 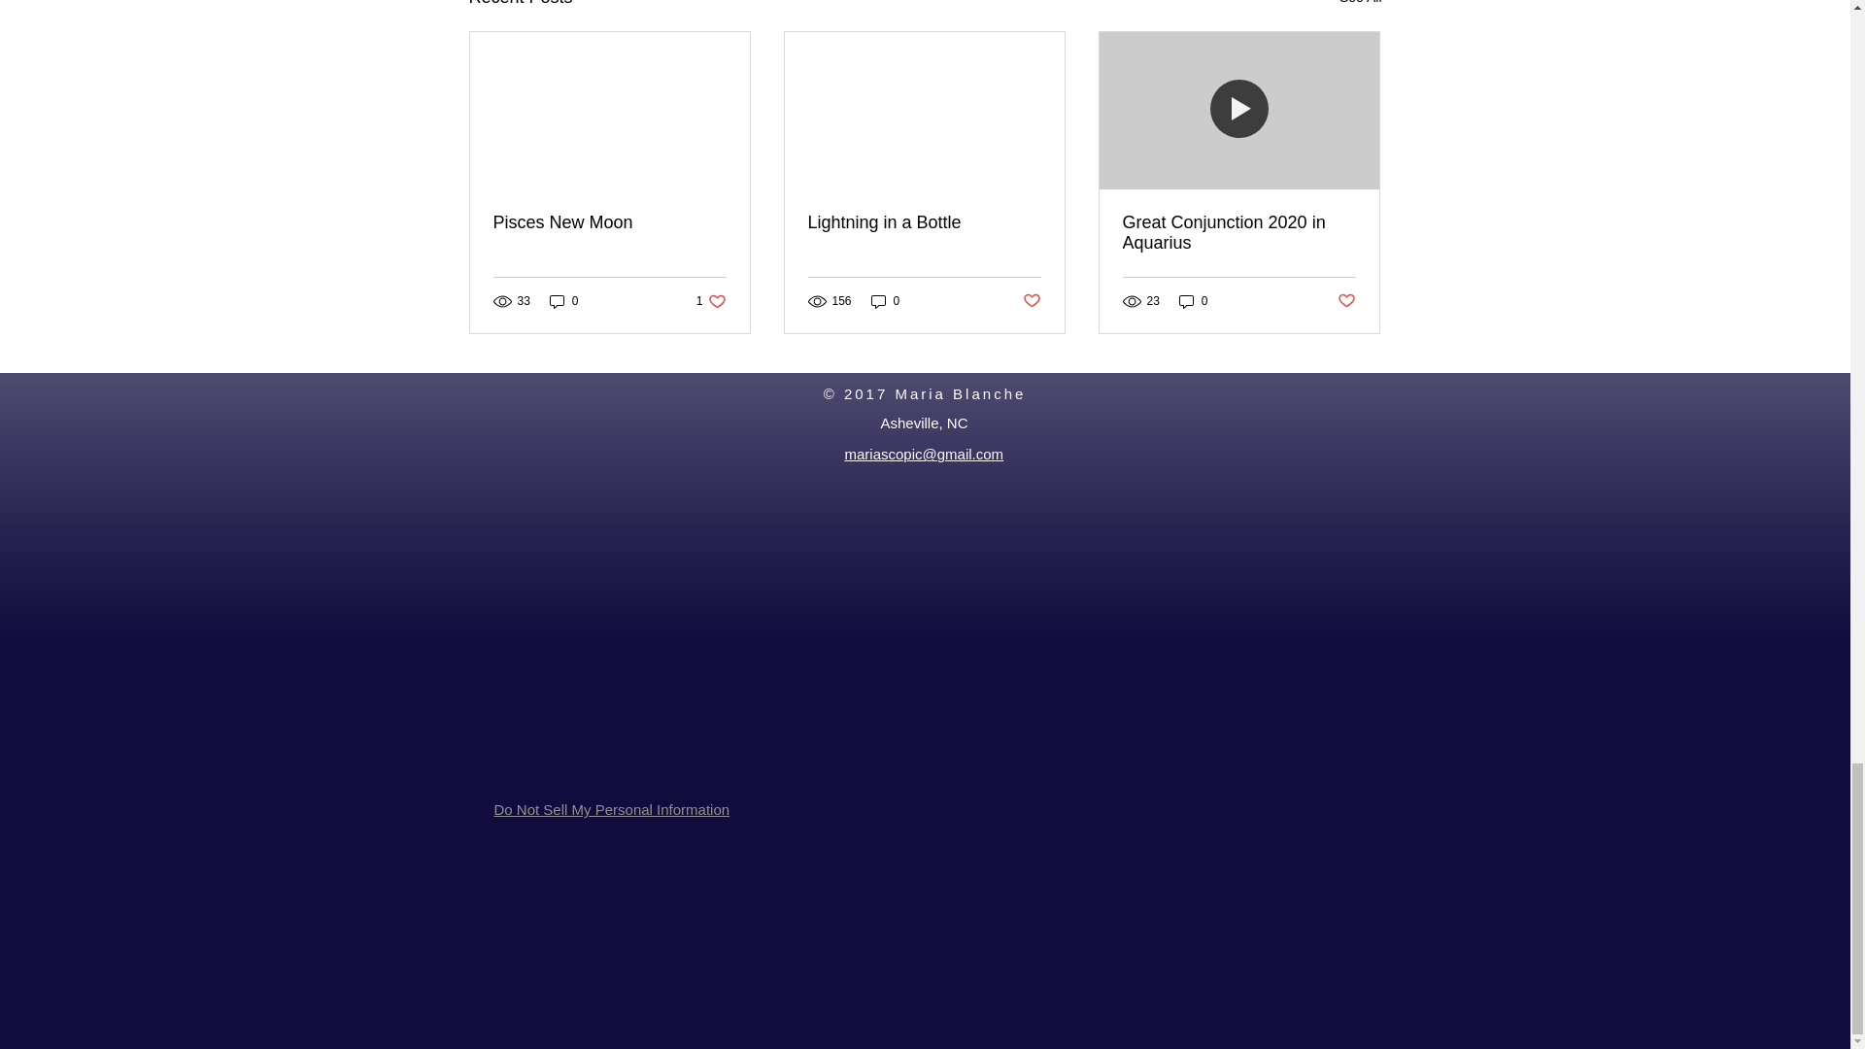 I want to click on See All, so click(x=1360, y=6).